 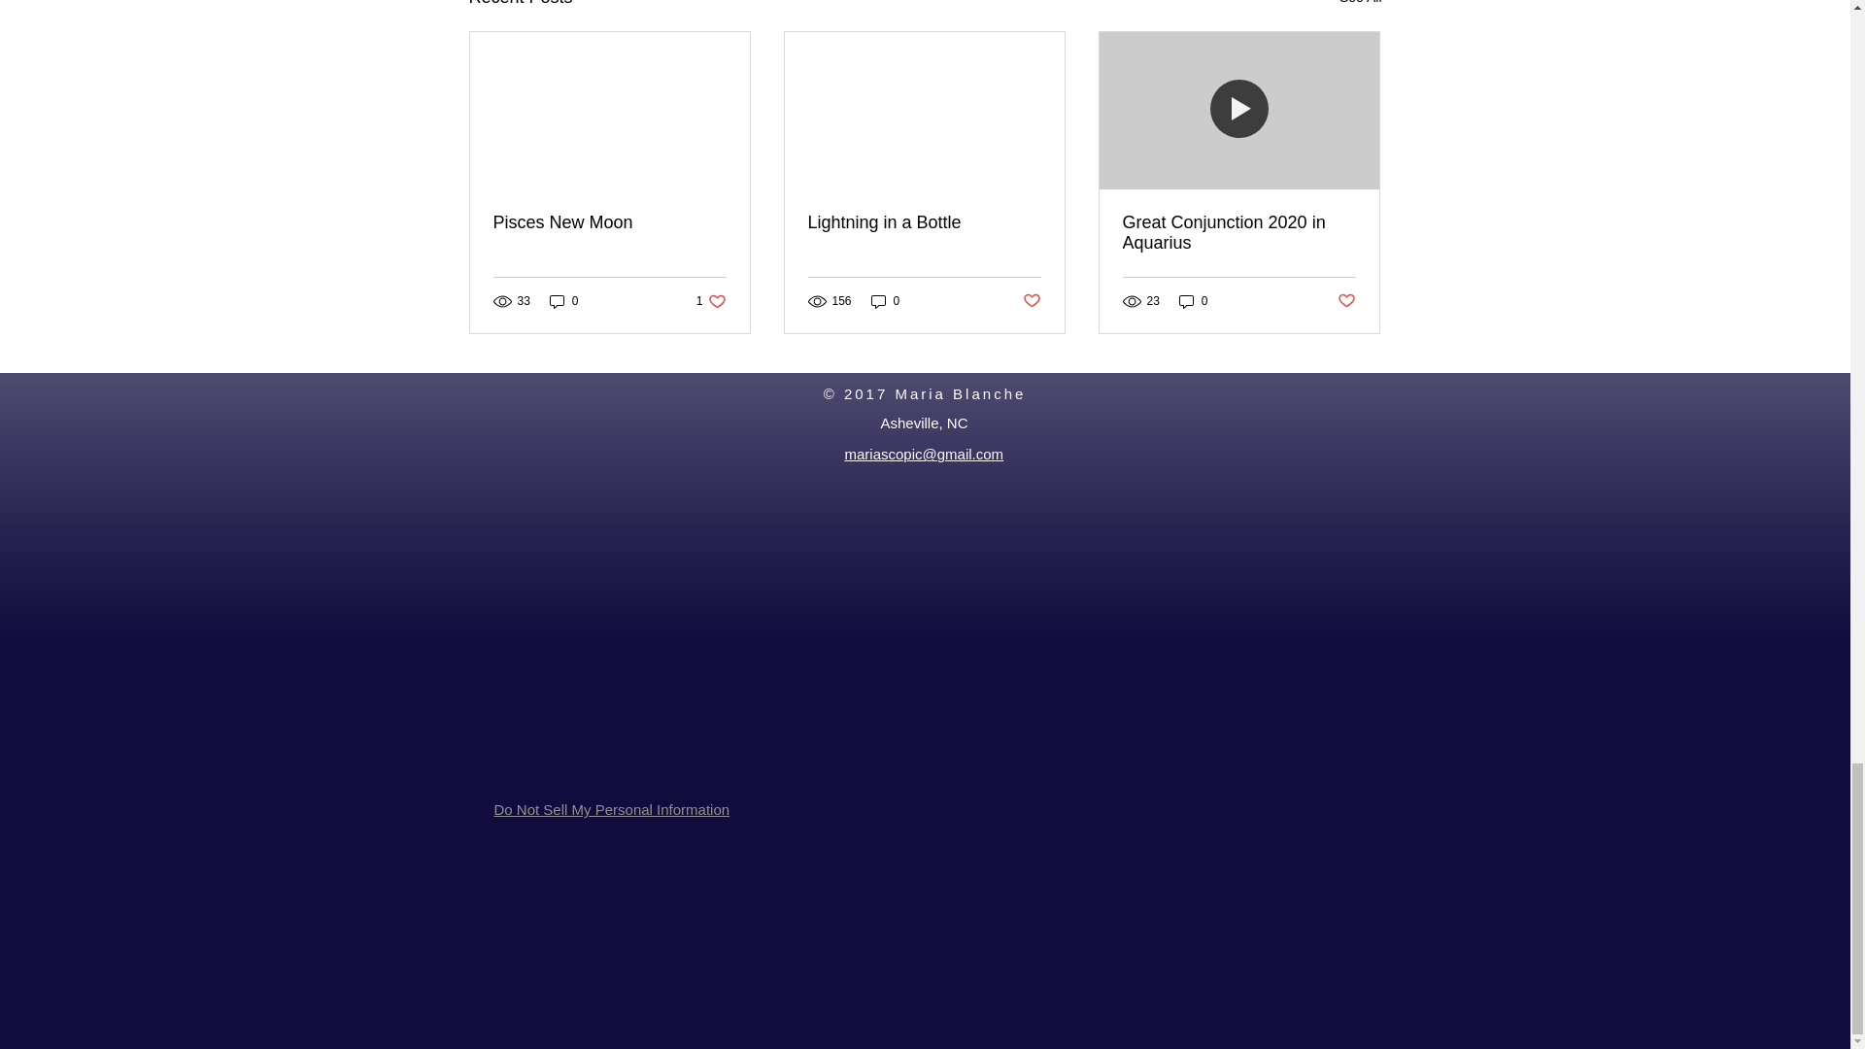 I want to click on See All, so click(x=1360, y=6).